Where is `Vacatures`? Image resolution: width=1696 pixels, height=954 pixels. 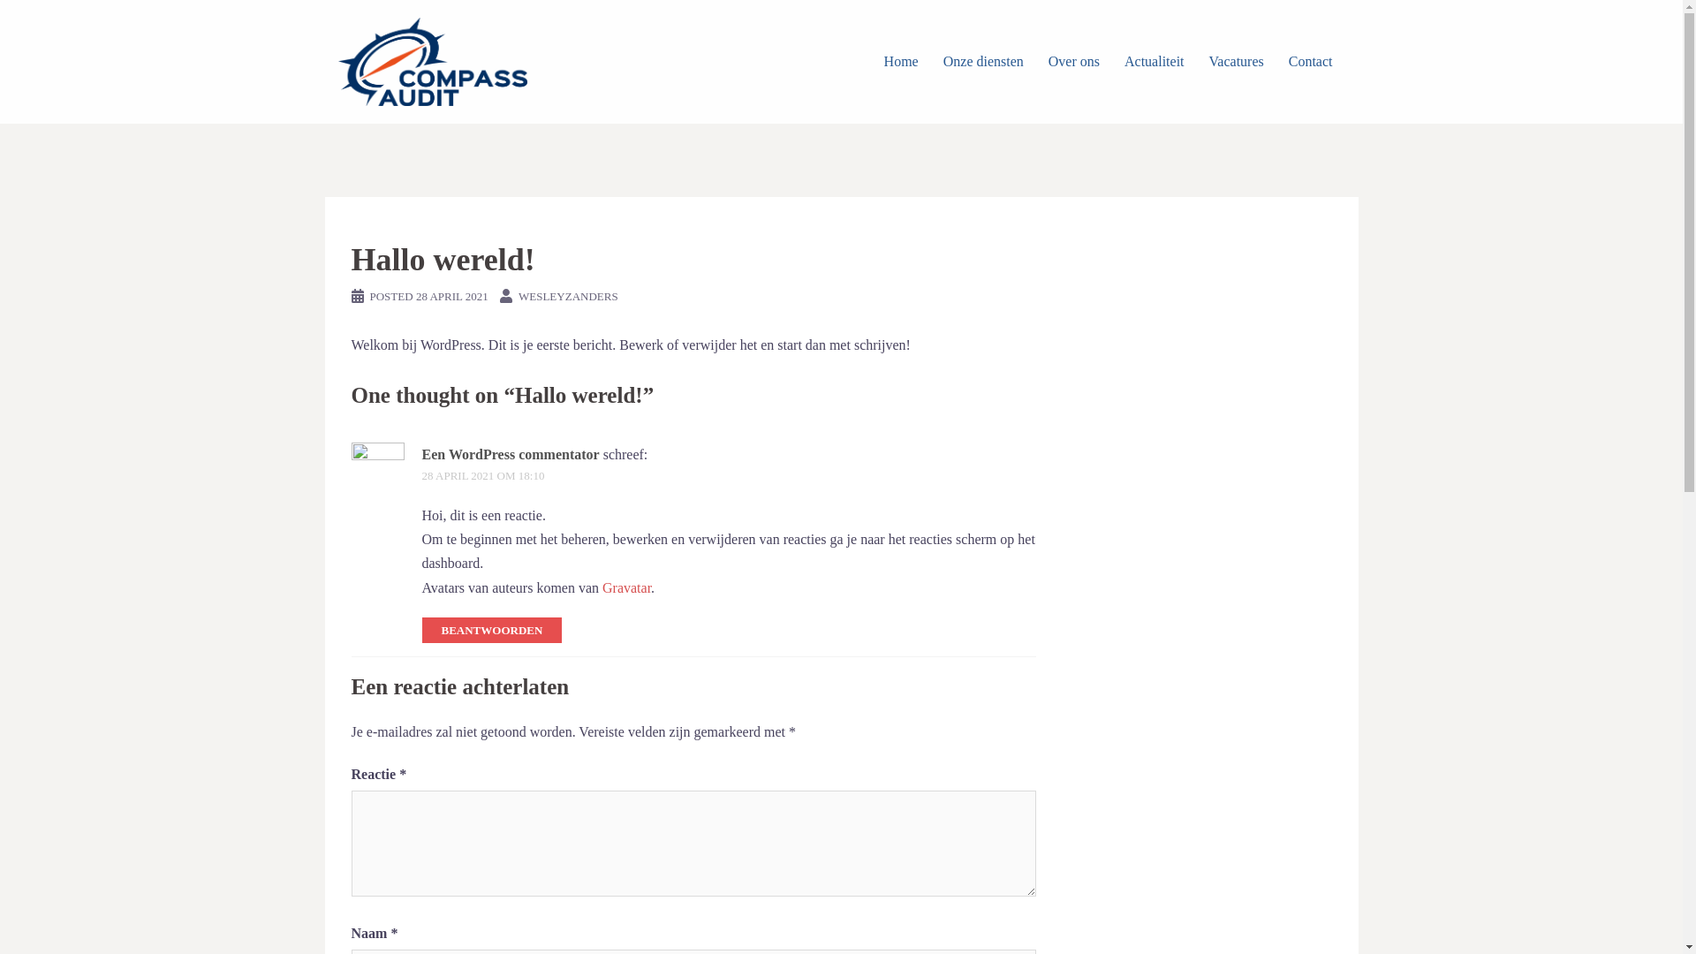 Vacatures is located at coordinates (1237, 62).